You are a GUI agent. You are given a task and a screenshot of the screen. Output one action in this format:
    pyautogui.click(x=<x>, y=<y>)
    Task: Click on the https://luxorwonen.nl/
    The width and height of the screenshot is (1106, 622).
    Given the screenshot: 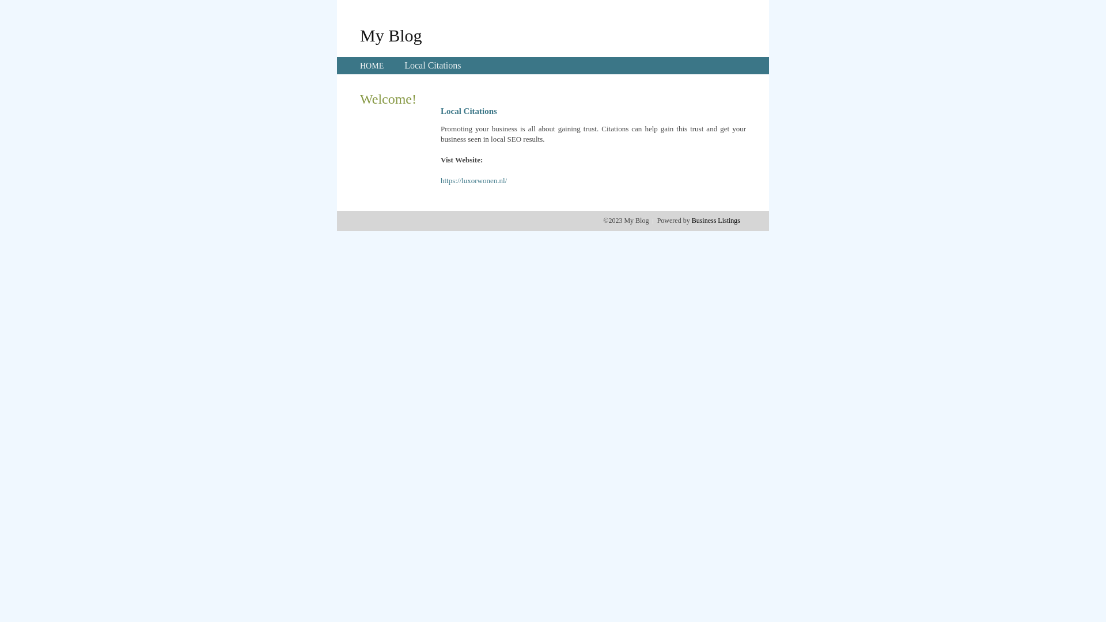 What is the action you would take?
    pyautogui.click(x=474, y=181)
    